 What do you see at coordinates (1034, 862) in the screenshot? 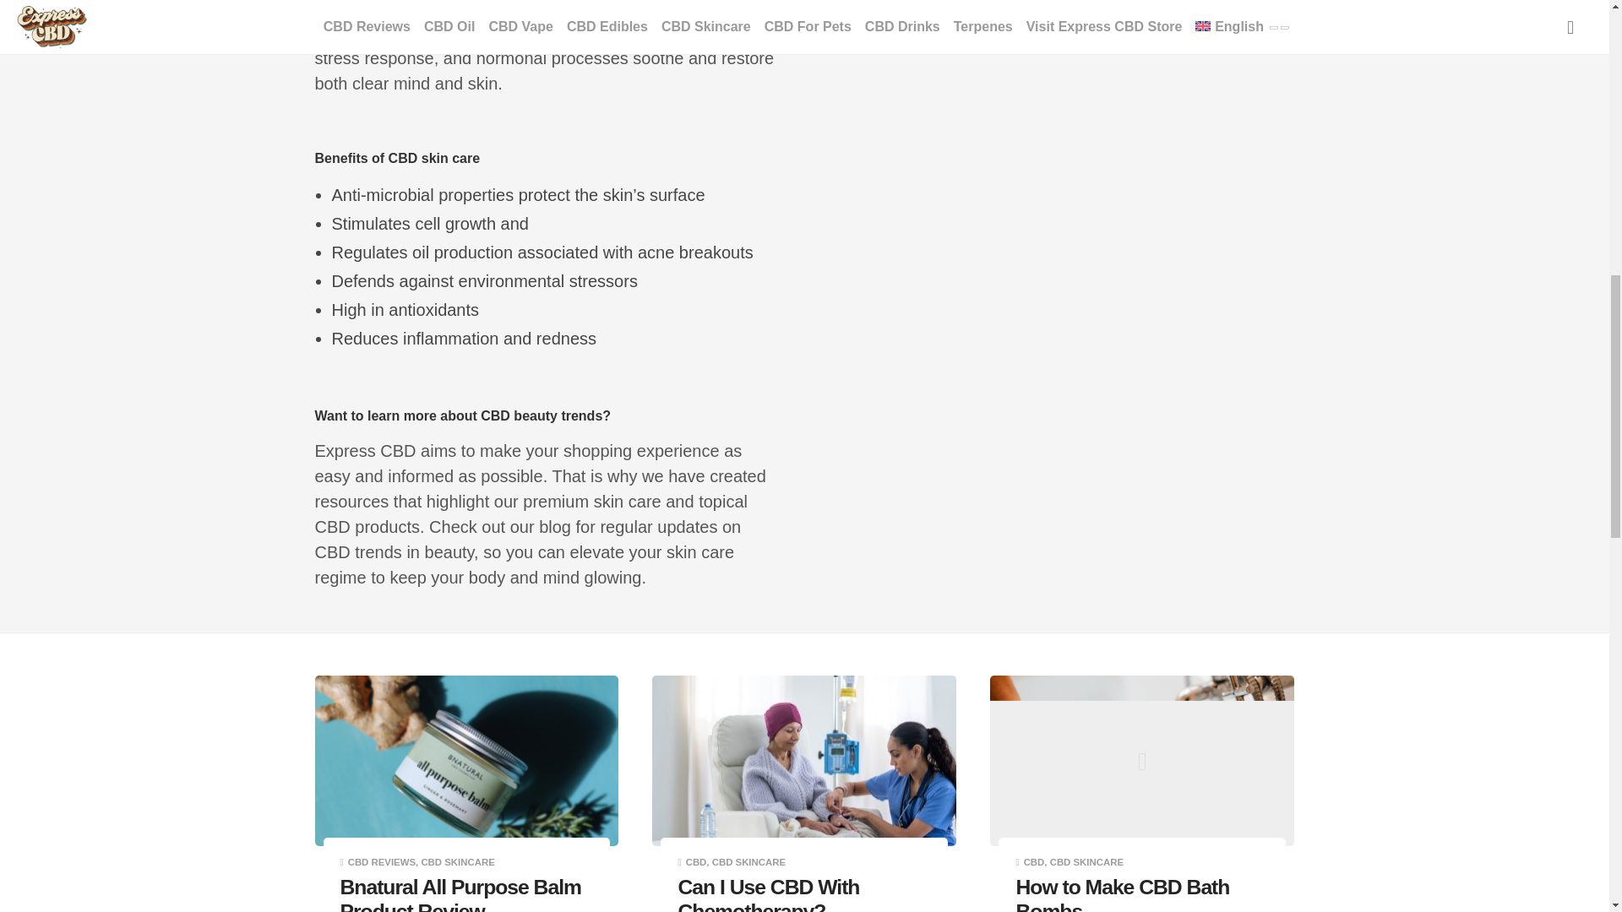
I see `CBD` at bounding box center [1034, 862].